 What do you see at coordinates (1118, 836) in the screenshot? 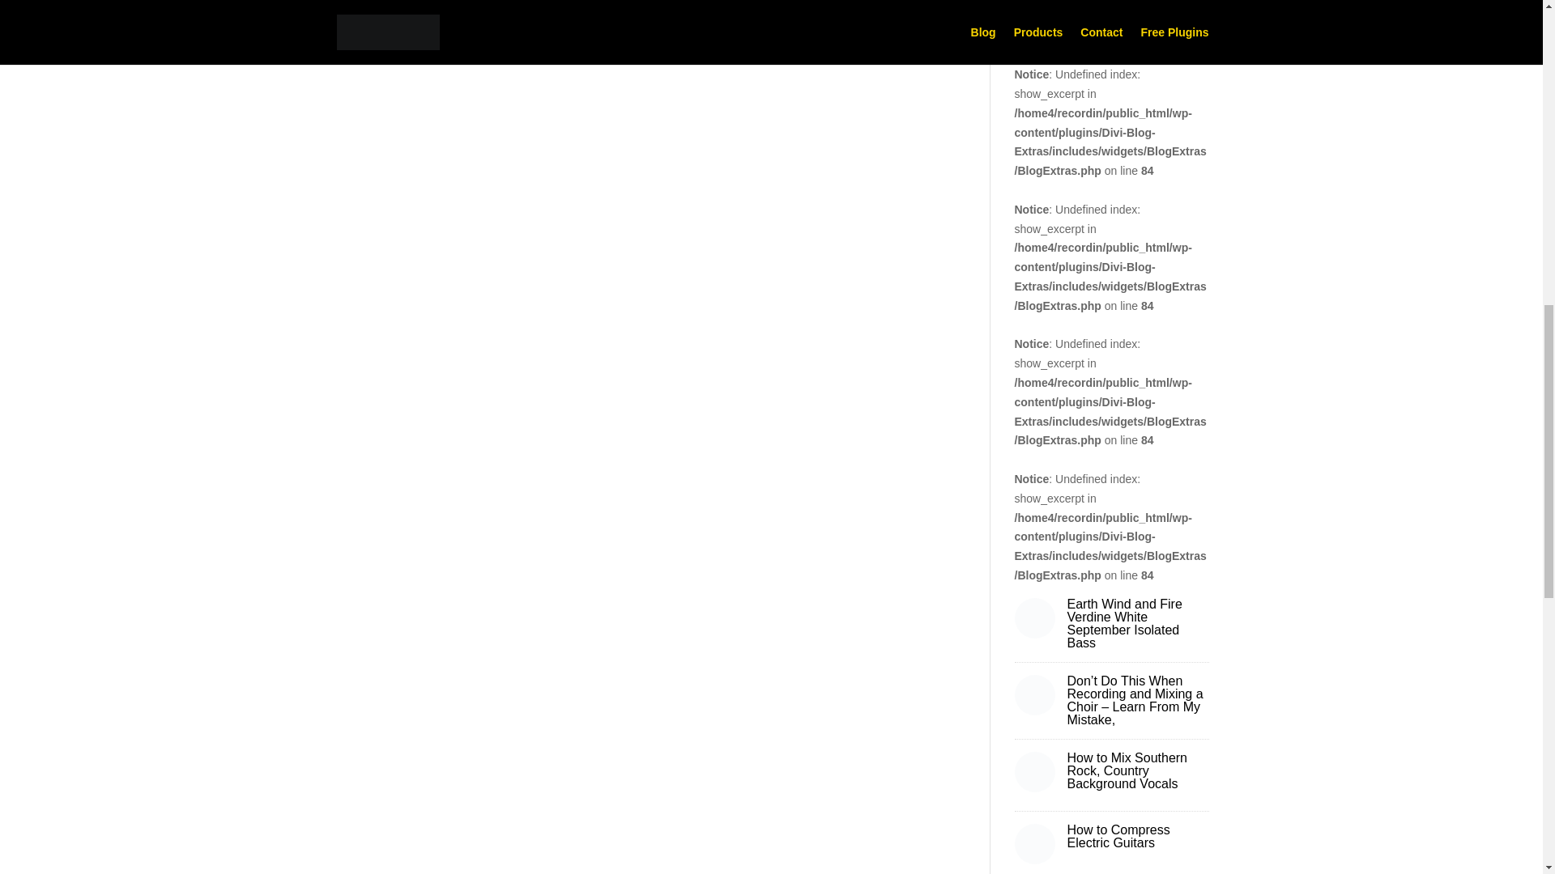
I see `How to Compress Electric Guitars` at bounding box center [1118, 836].